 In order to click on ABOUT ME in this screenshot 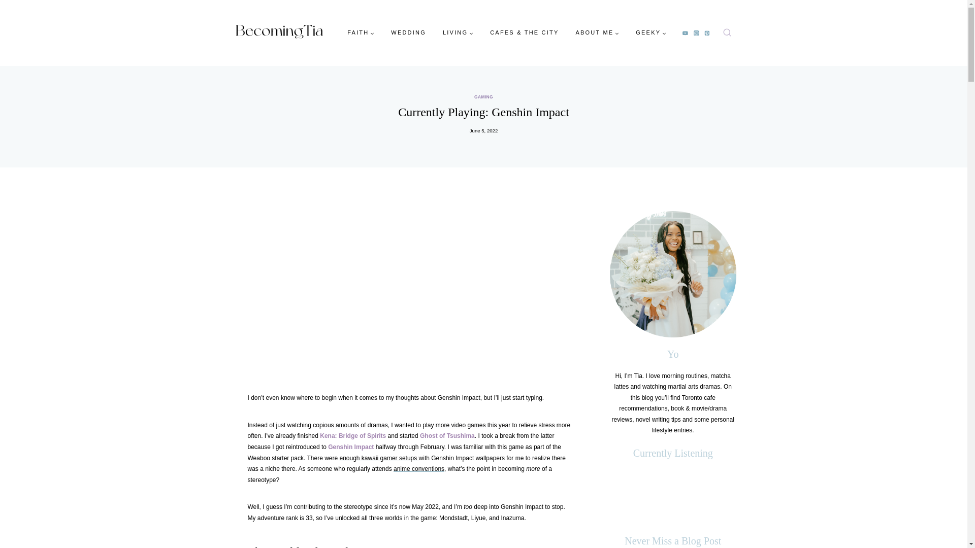, I will do `click(597, 32)`.